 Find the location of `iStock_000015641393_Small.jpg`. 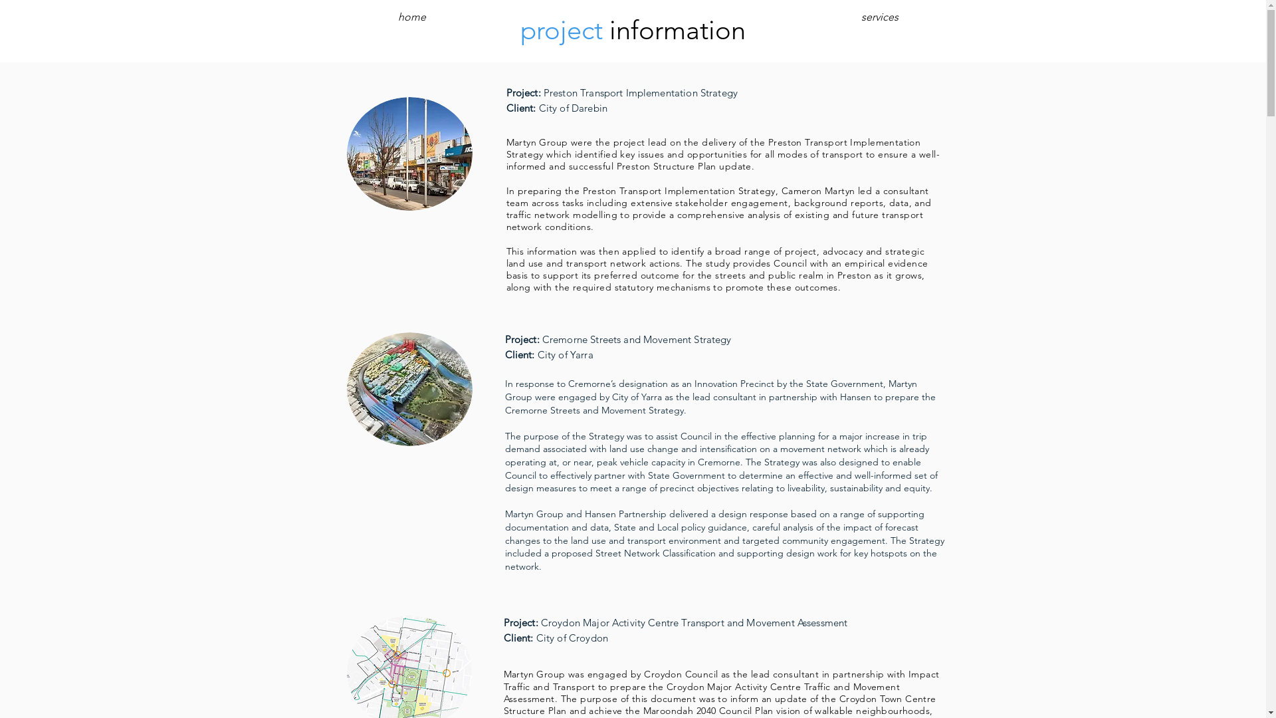

iStock_000015641393_Small.jpg is located at coordinates (409, 154).